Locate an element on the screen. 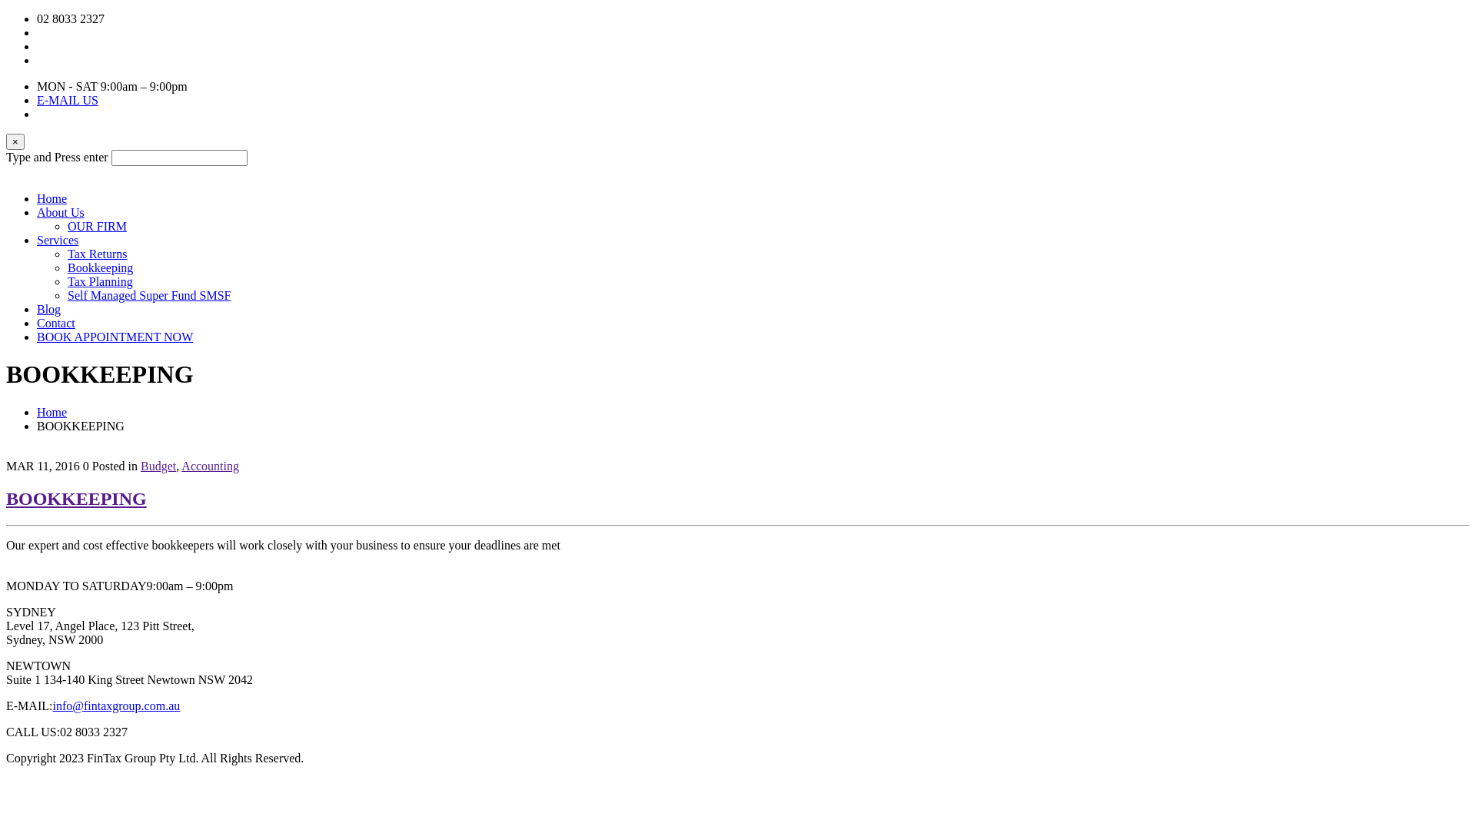 The height and width of the screenshot is (830, 1476). Tax Planning is located at coordinates (100, 281).